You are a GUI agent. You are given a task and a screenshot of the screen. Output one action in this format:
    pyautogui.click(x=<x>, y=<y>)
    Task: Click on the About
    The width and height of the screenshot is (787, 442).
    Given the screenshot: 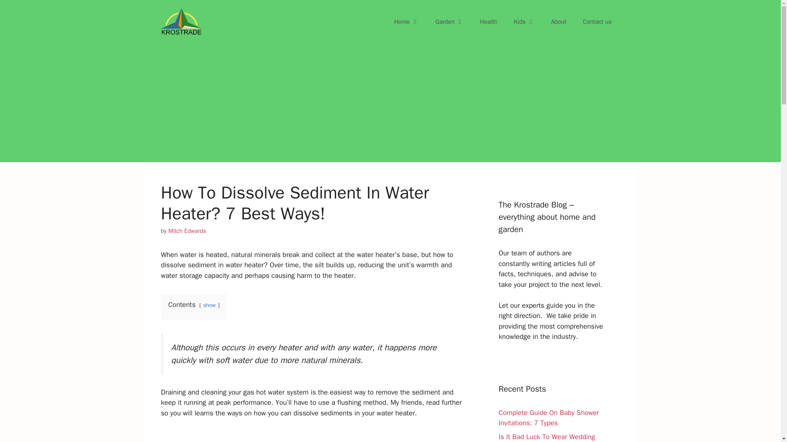 What is the action you would take?
    pyautogui.click(x=558, y=21)
    